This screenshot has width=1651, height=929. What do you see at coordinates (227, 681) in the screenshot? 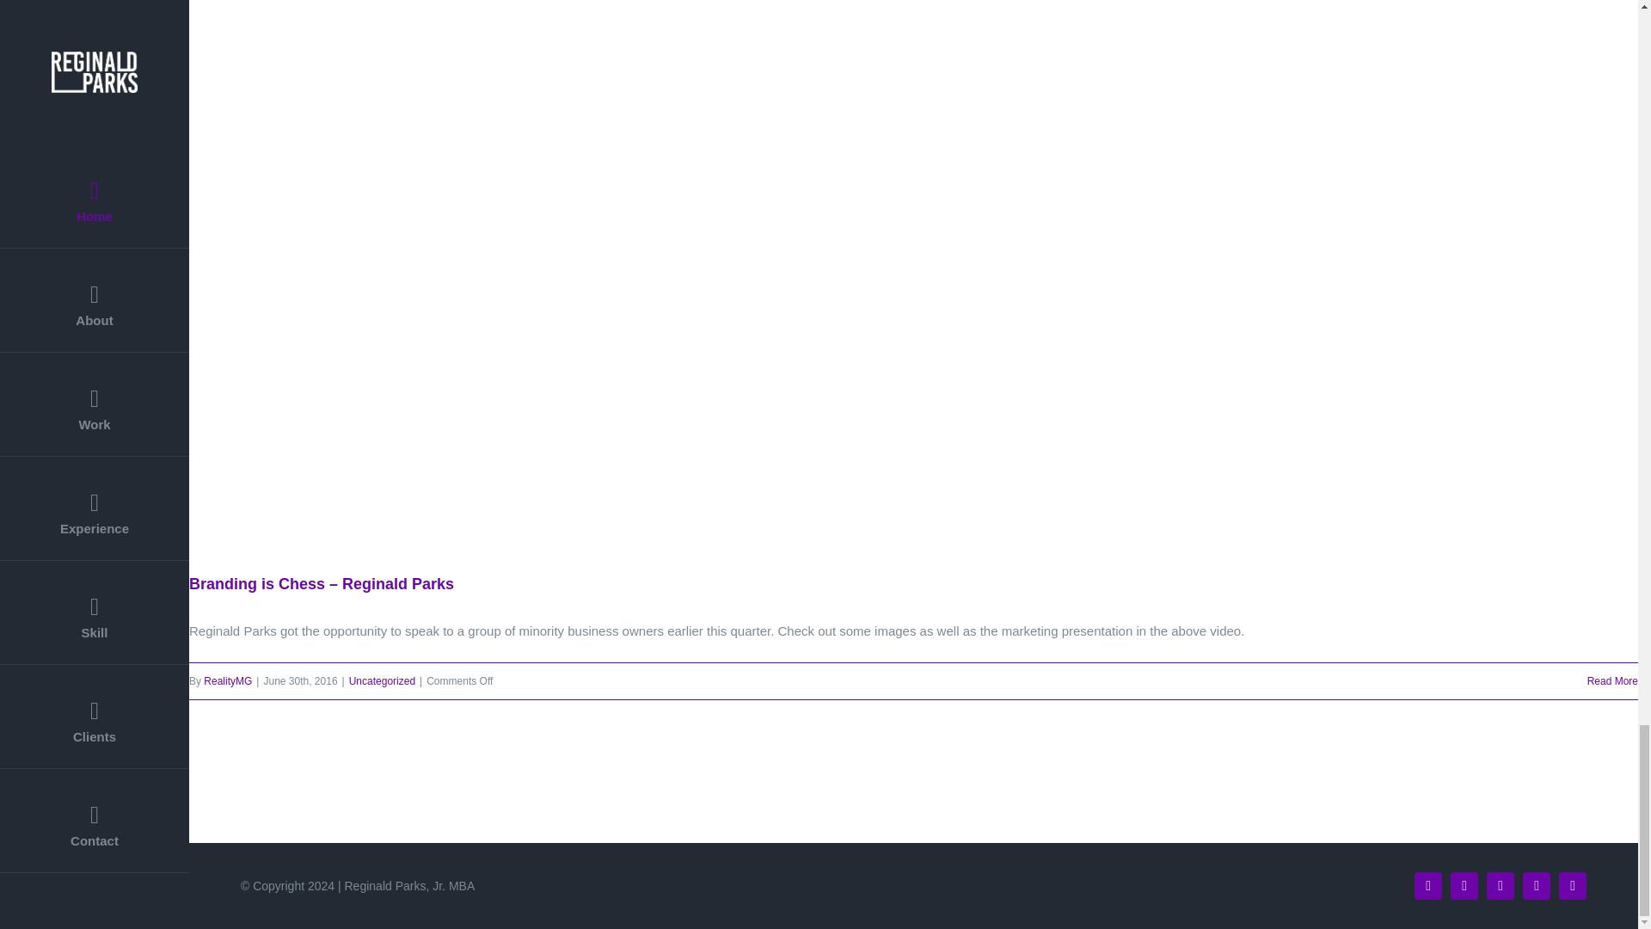
I see `RealityMG` at bounding box center [227, 681].